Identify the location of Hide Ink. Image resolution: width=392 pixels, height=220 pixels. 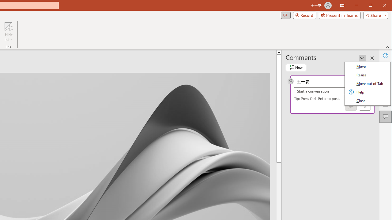
(9, 32).